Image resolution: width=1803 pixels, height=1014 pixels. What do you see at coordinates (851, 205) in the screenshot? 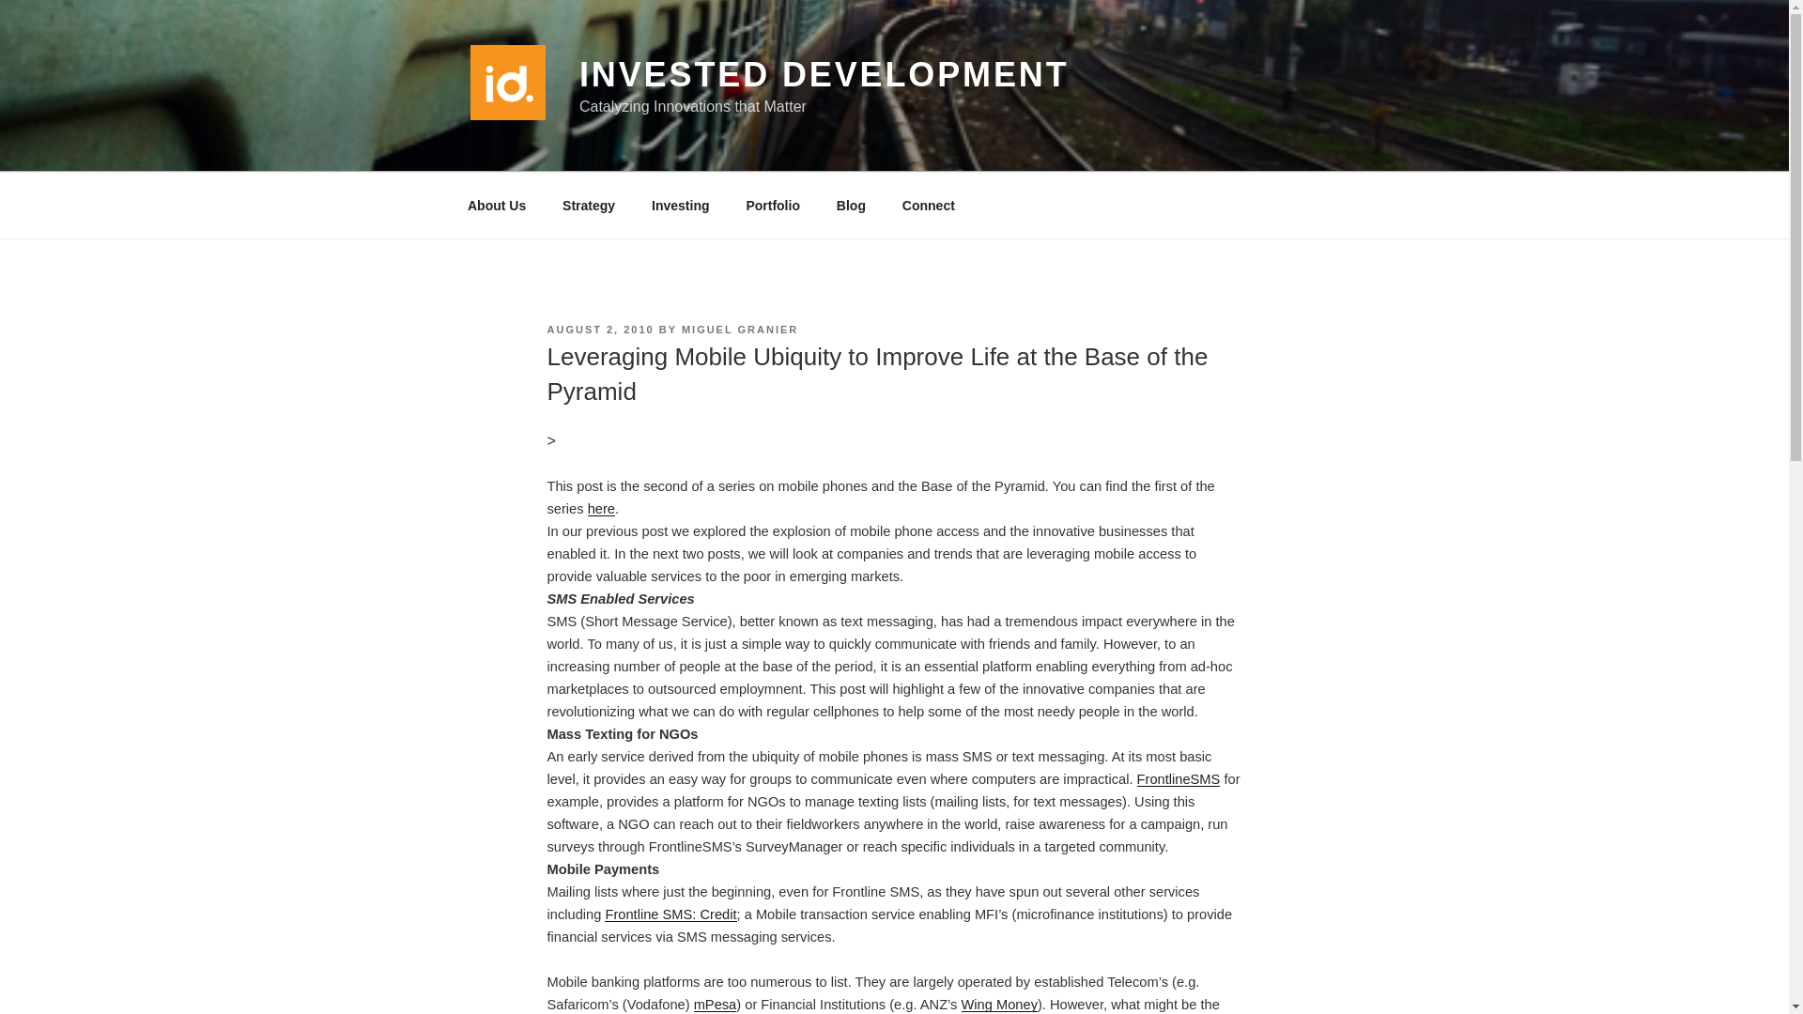
I see `Blog` at bounding box center [851, 205].